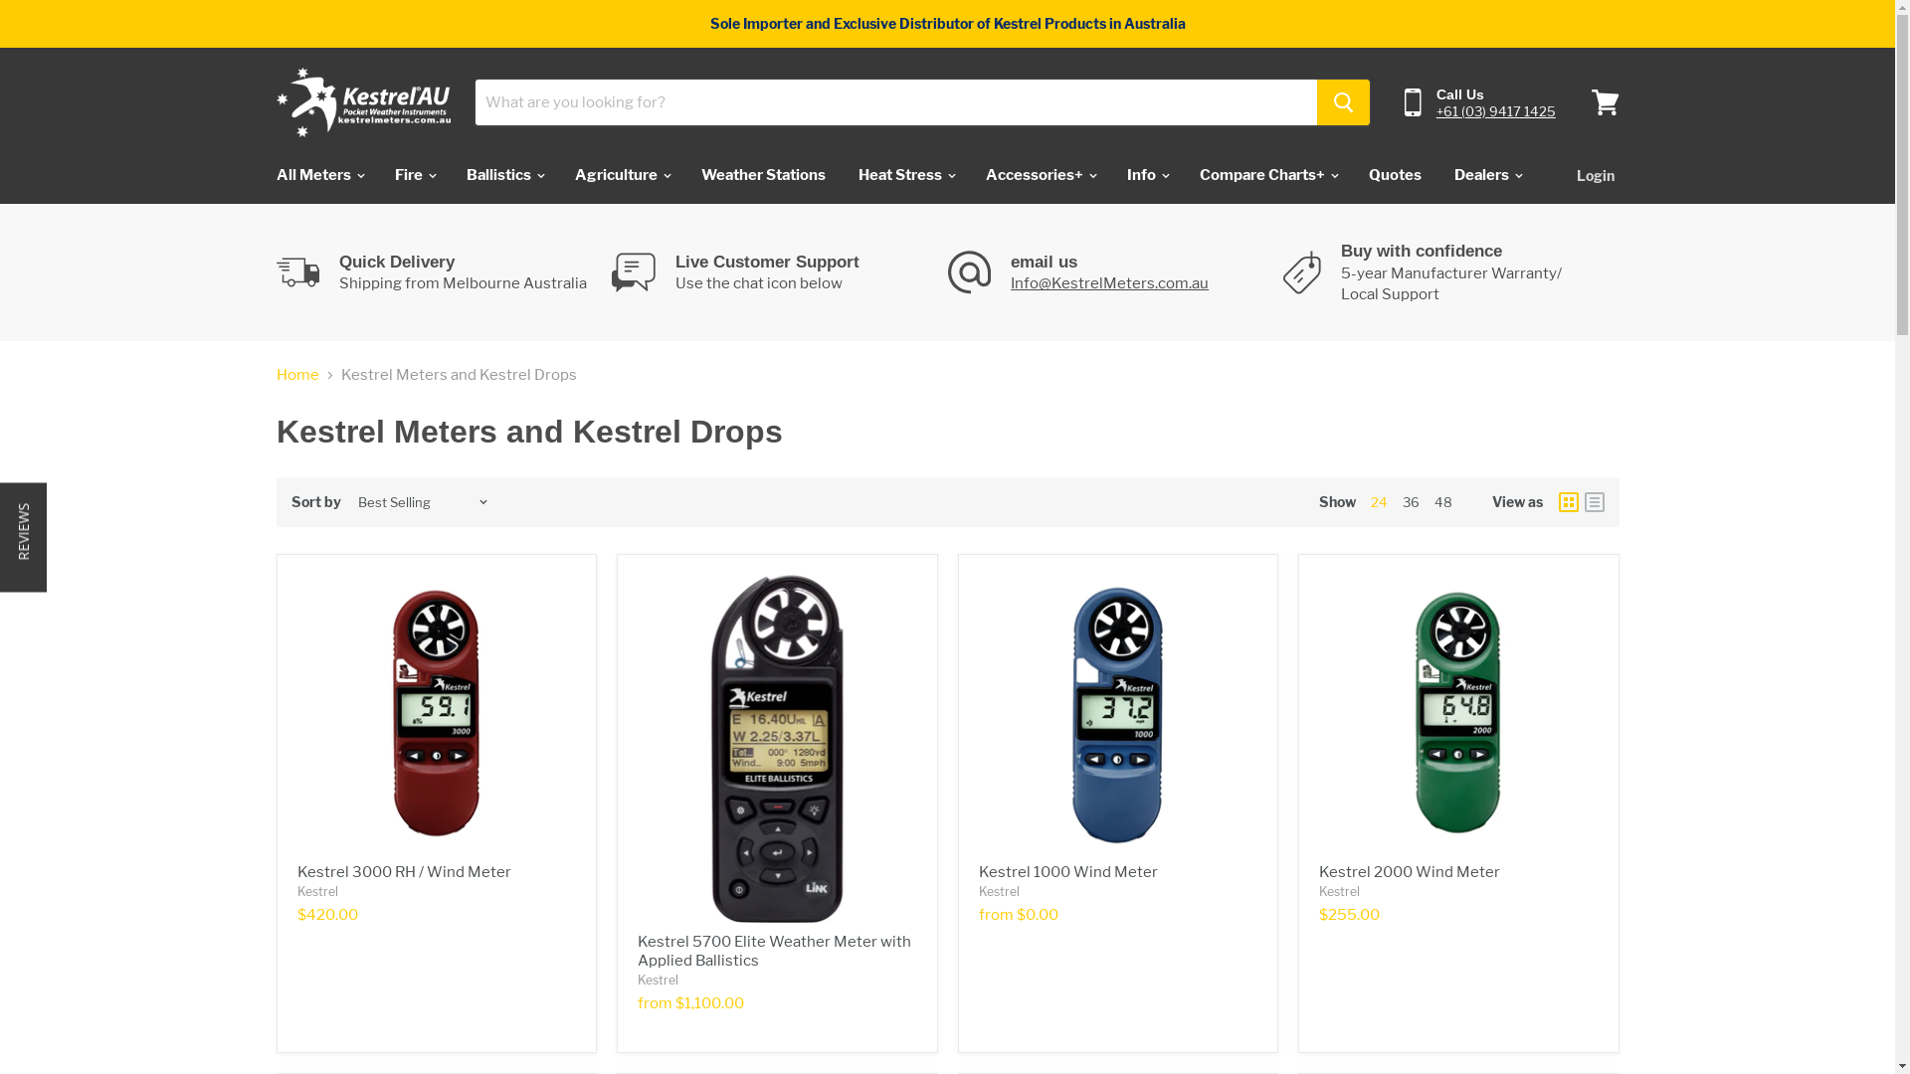 The height and width of the screenshot is (1074, 1910). Describe the element at coordinates (1486, 175) in the screenshot. I see `Dealers` at that location.